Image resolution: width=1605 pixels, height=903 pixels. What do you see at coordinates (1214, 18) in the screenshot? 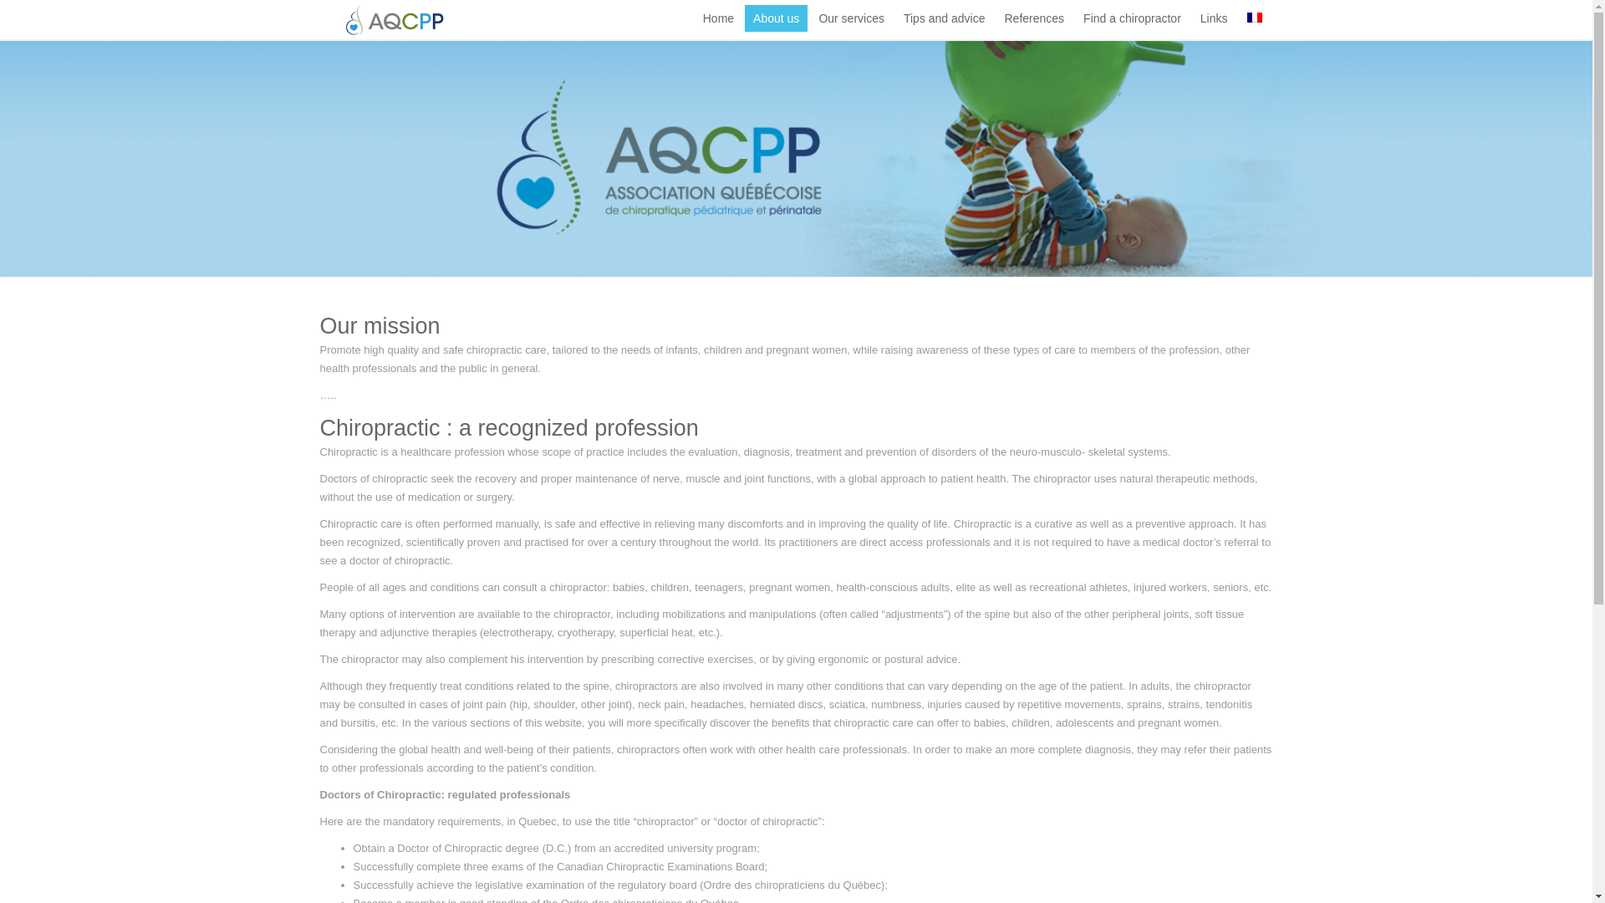
I see `Links` at bounding box center [1214, 18].